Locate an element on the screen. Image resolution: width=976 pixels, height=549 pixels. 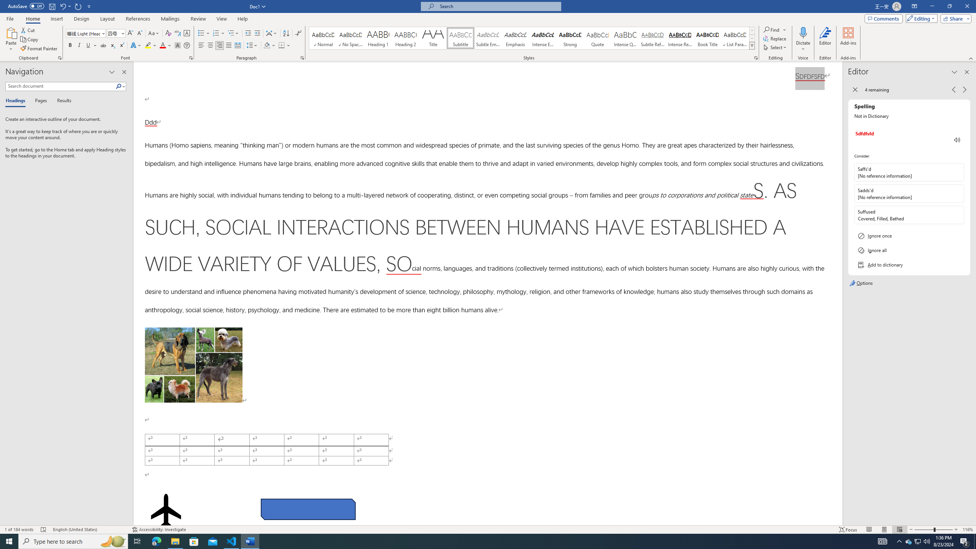
Row Down is located at coordinates (752, 38).